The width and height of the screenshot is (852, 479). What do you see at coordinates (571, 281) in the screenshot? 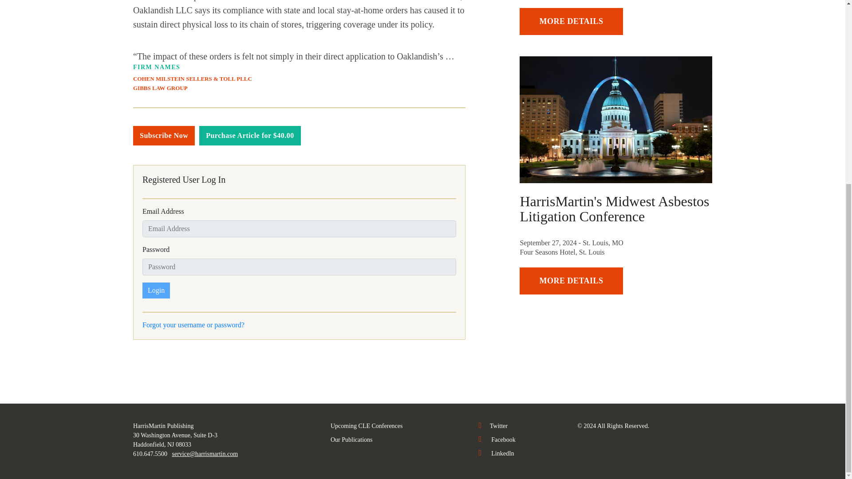
I see `MORE DETAILS` at bounding box center [571, 281].